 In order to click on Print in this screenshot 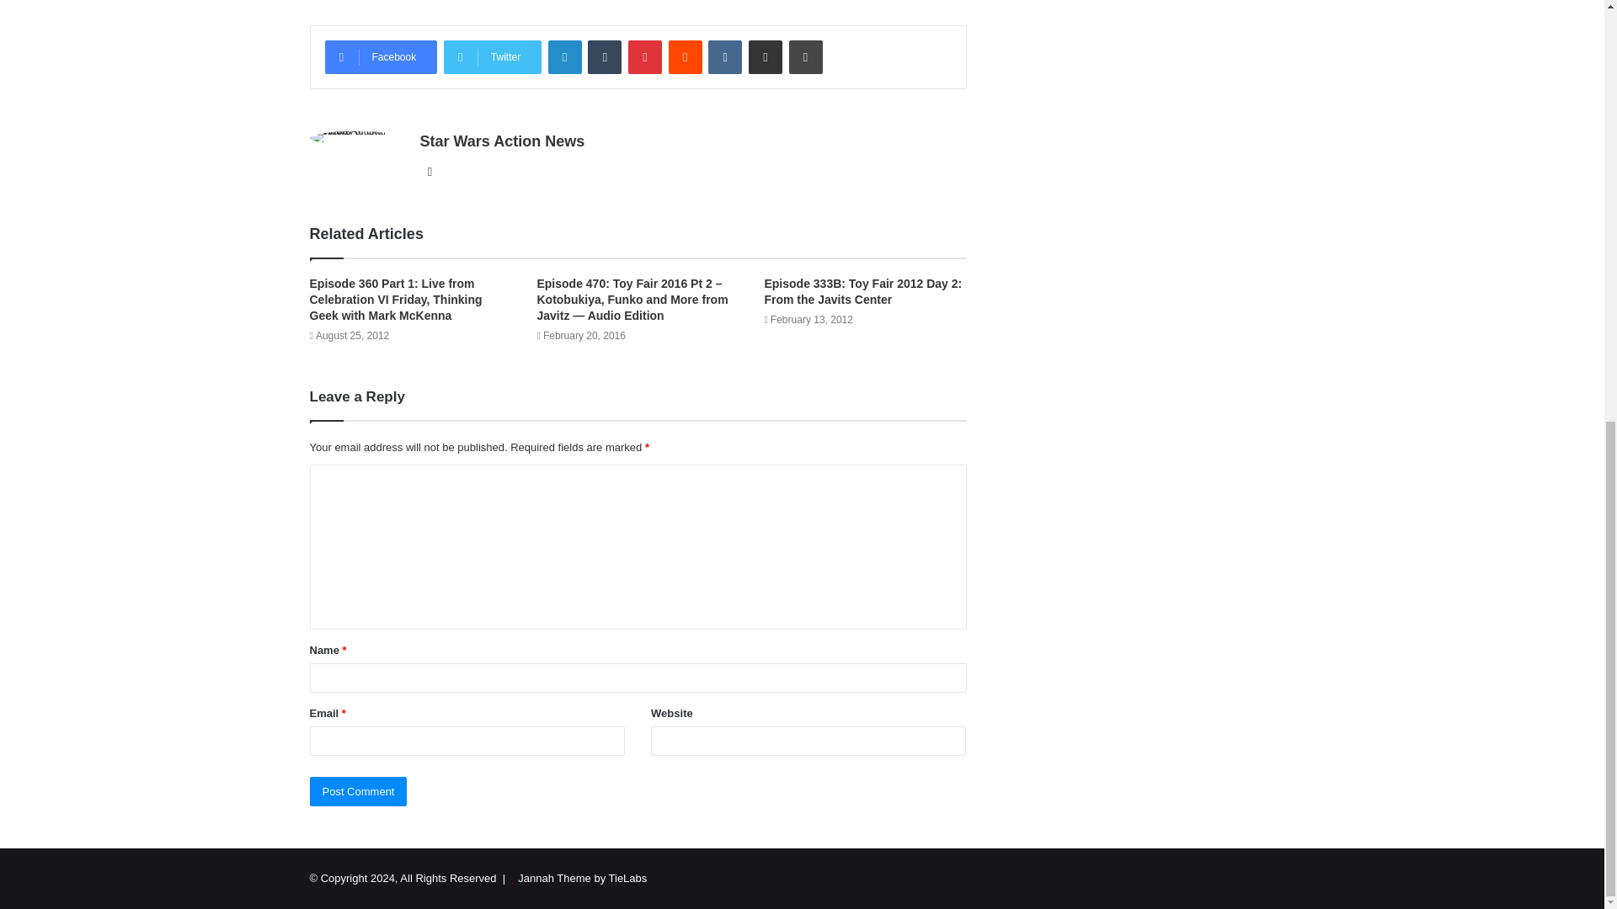, I will do `click(805, 56)`.